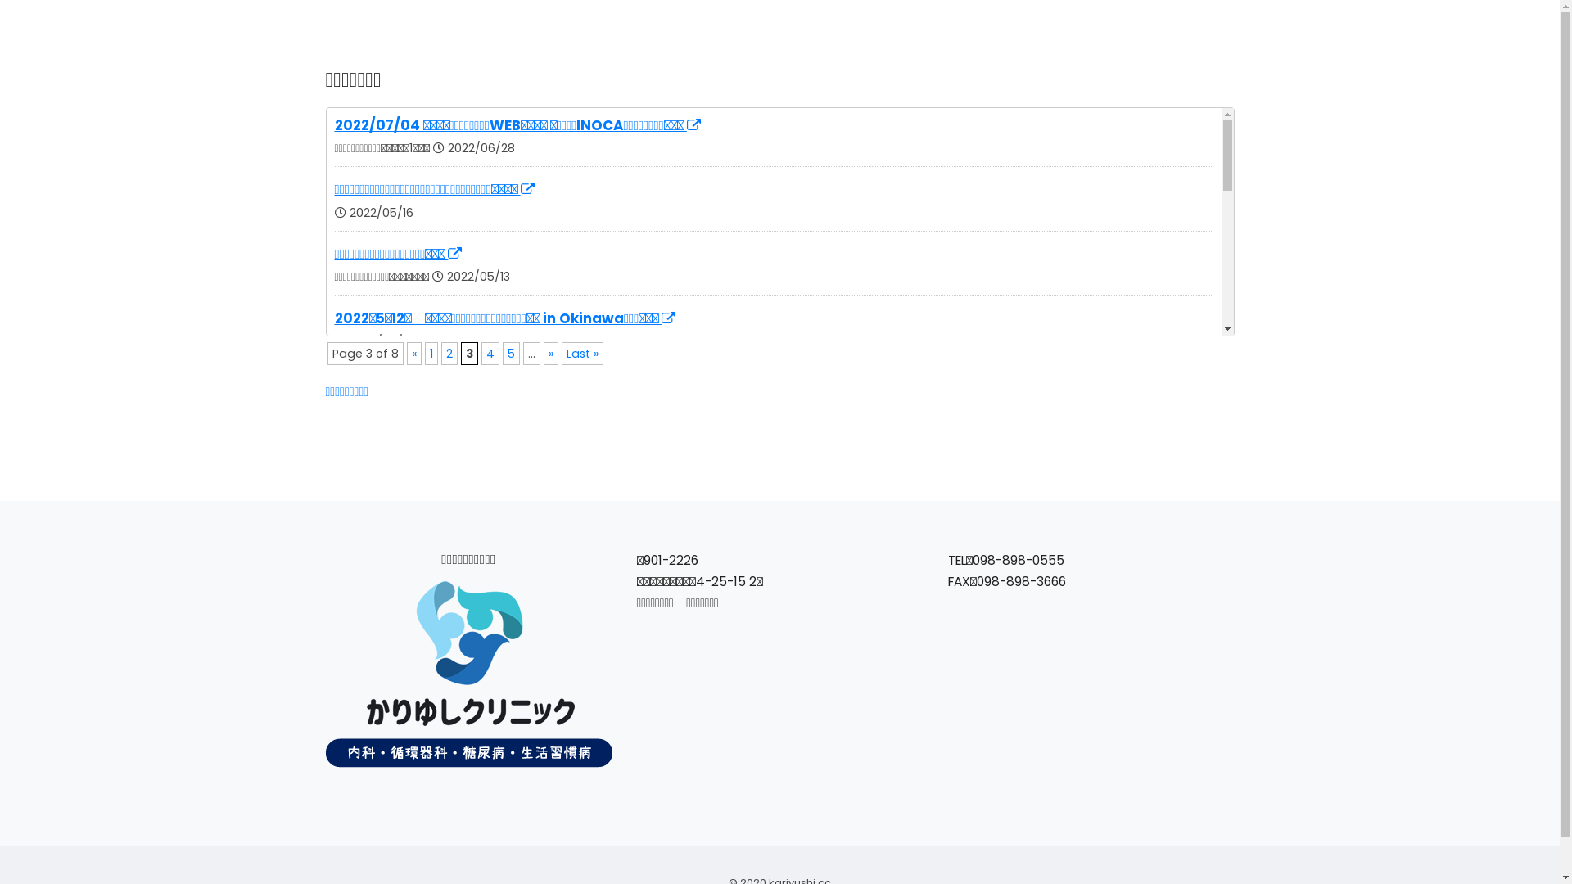  I want to click on 5, so click(511, 354).